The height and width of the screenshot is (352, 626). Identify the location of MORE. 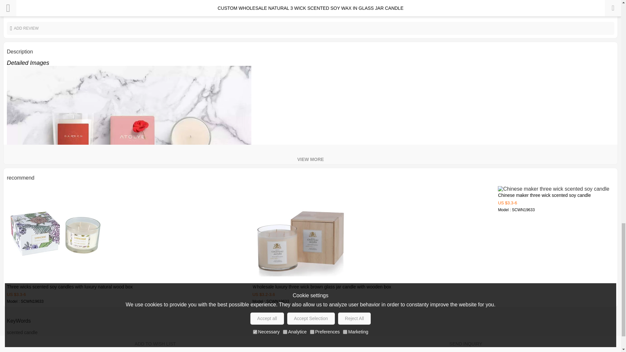
(606, 10).